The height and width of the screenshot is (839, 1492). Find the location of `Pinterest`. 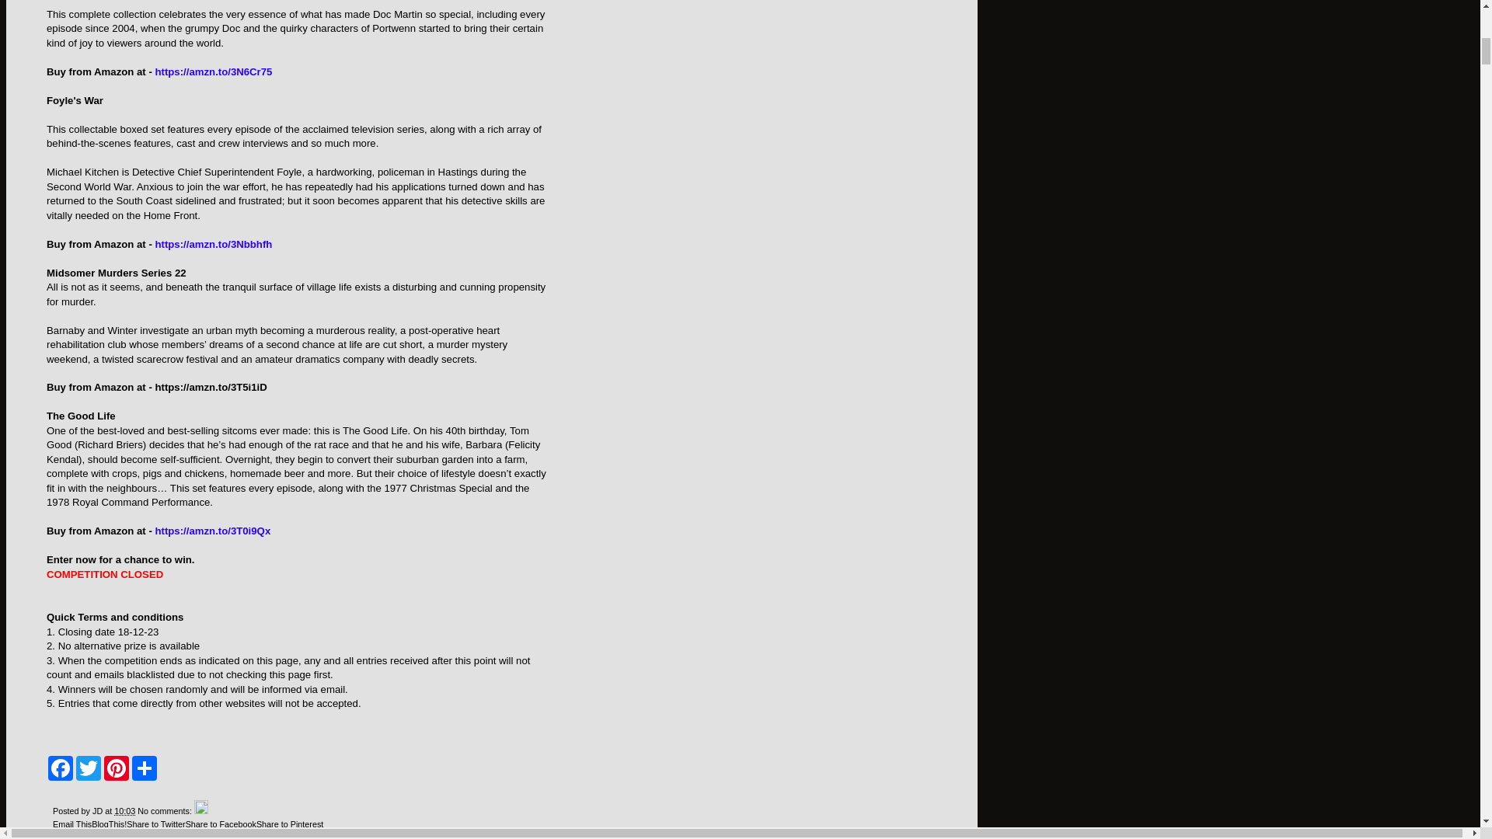

Pinterest is located at coordinates (117, 768).